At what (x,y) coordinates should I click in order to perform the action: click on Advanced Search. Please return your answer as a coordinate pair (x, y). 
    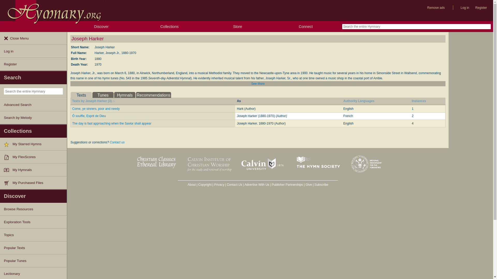
    Looking at the image, I should click on (33, 105).